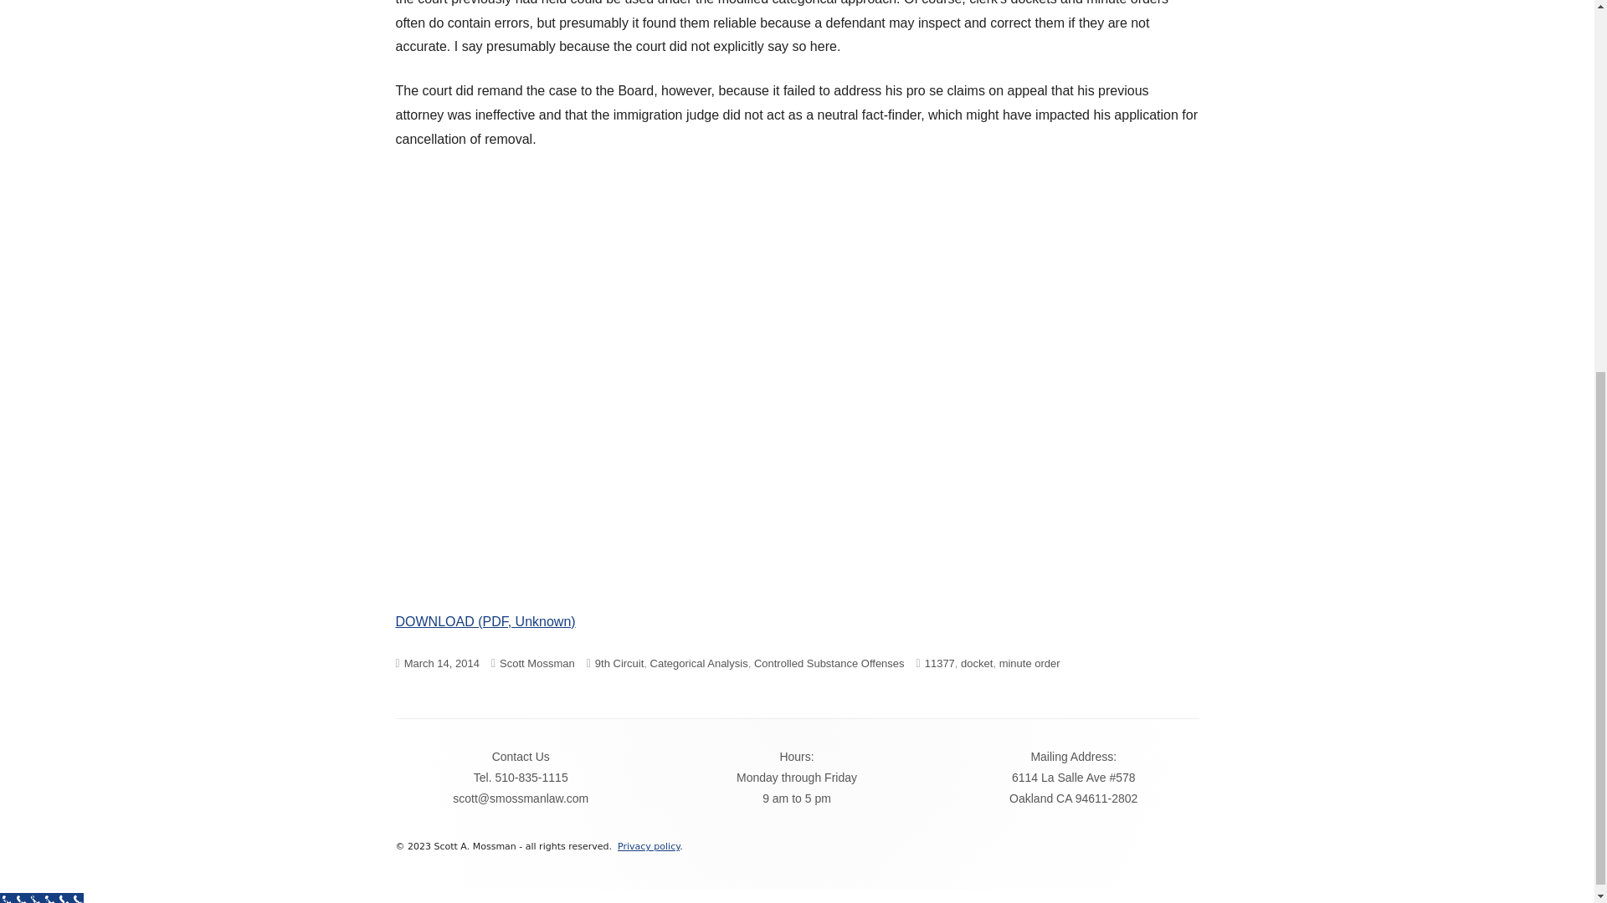 This screenshot has width=1607, height=903. What do you see at coordinates (700, 664) in the screenshot?
I see `Categorical Analysis` at bounding box center [700, 664].